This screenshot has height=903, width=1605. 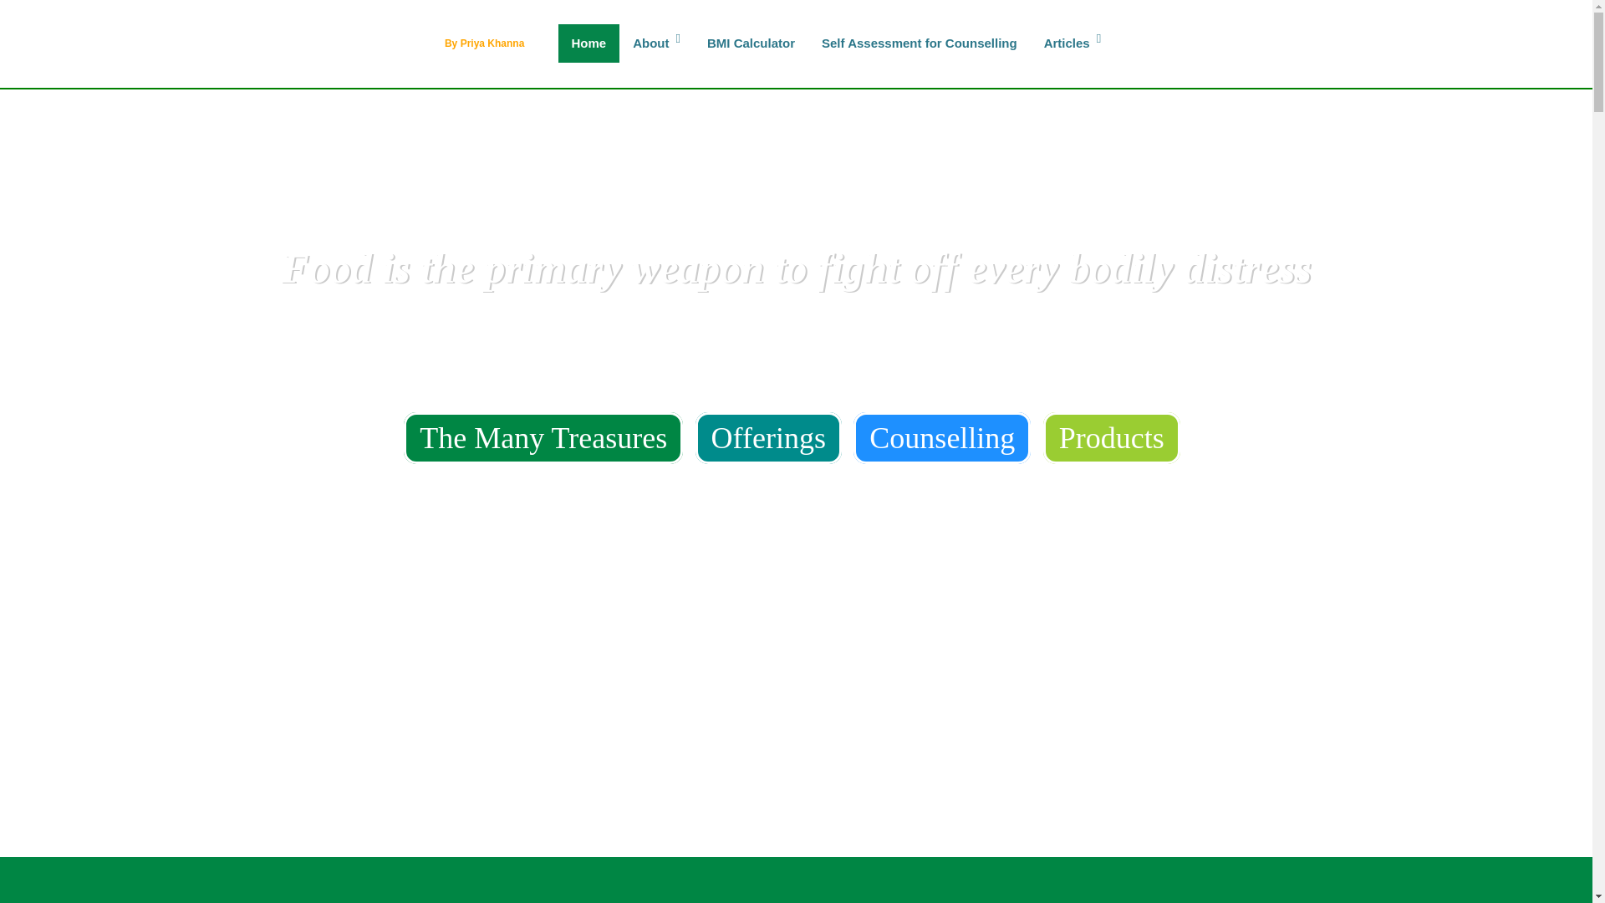 What do you see at coordinates (588, 43) in the screenshot?
I see `Home` at bounding box center [588, 43].